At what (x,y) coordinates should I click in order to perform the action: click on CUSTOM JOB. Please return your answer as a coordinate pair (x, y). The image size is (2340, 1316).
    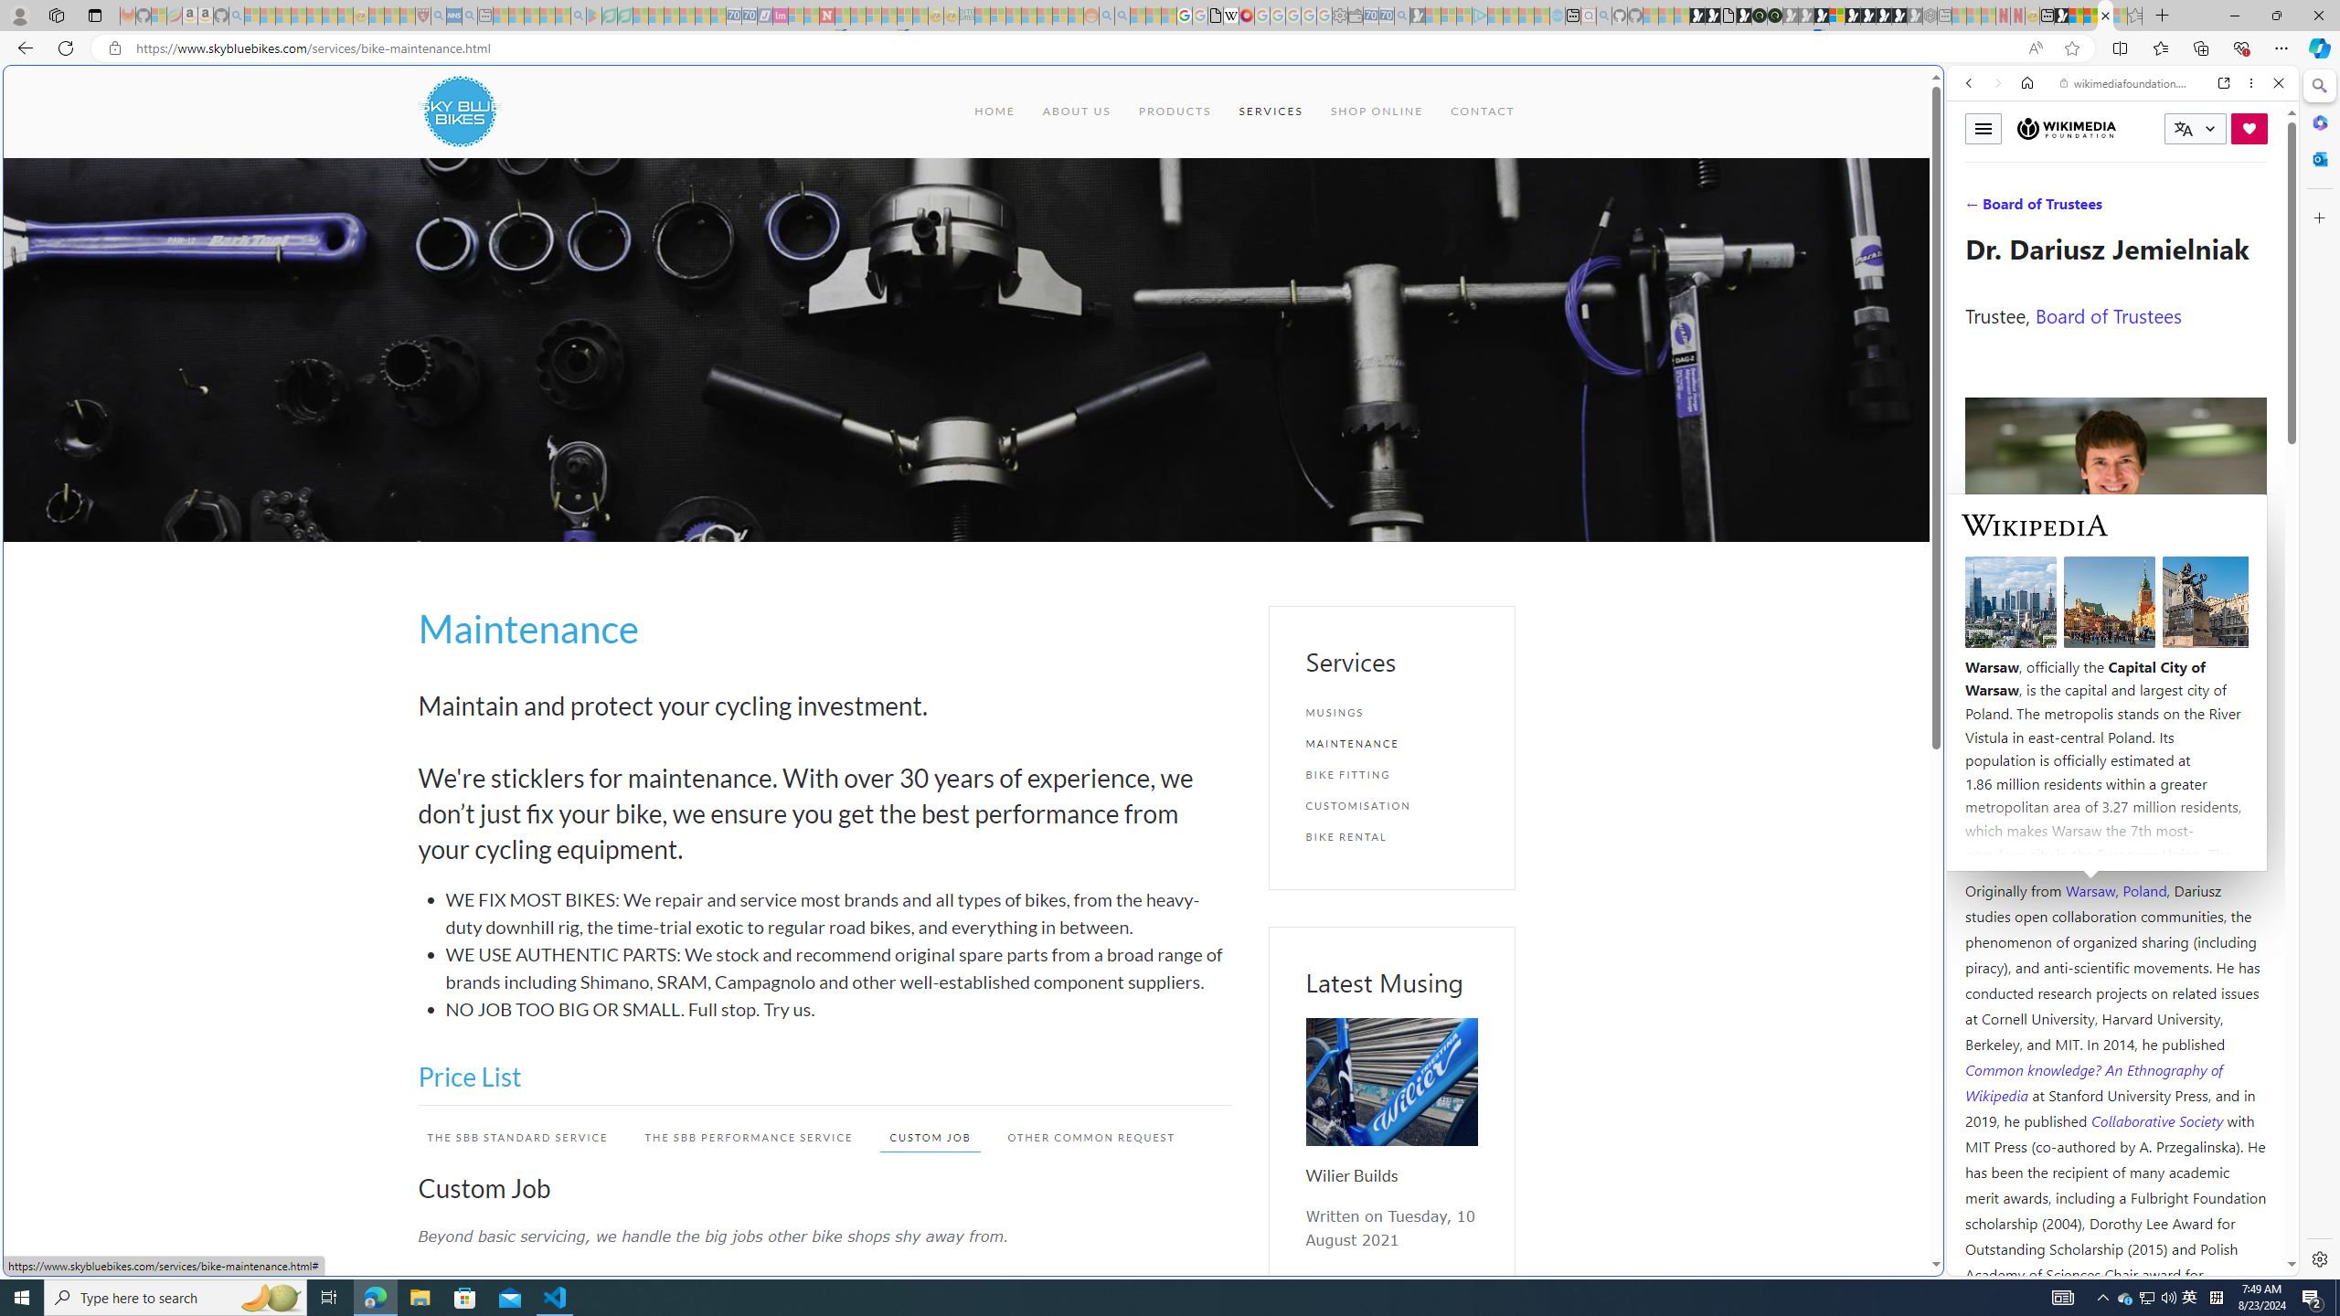
    Looking at the image, I should click on (930, 1137).